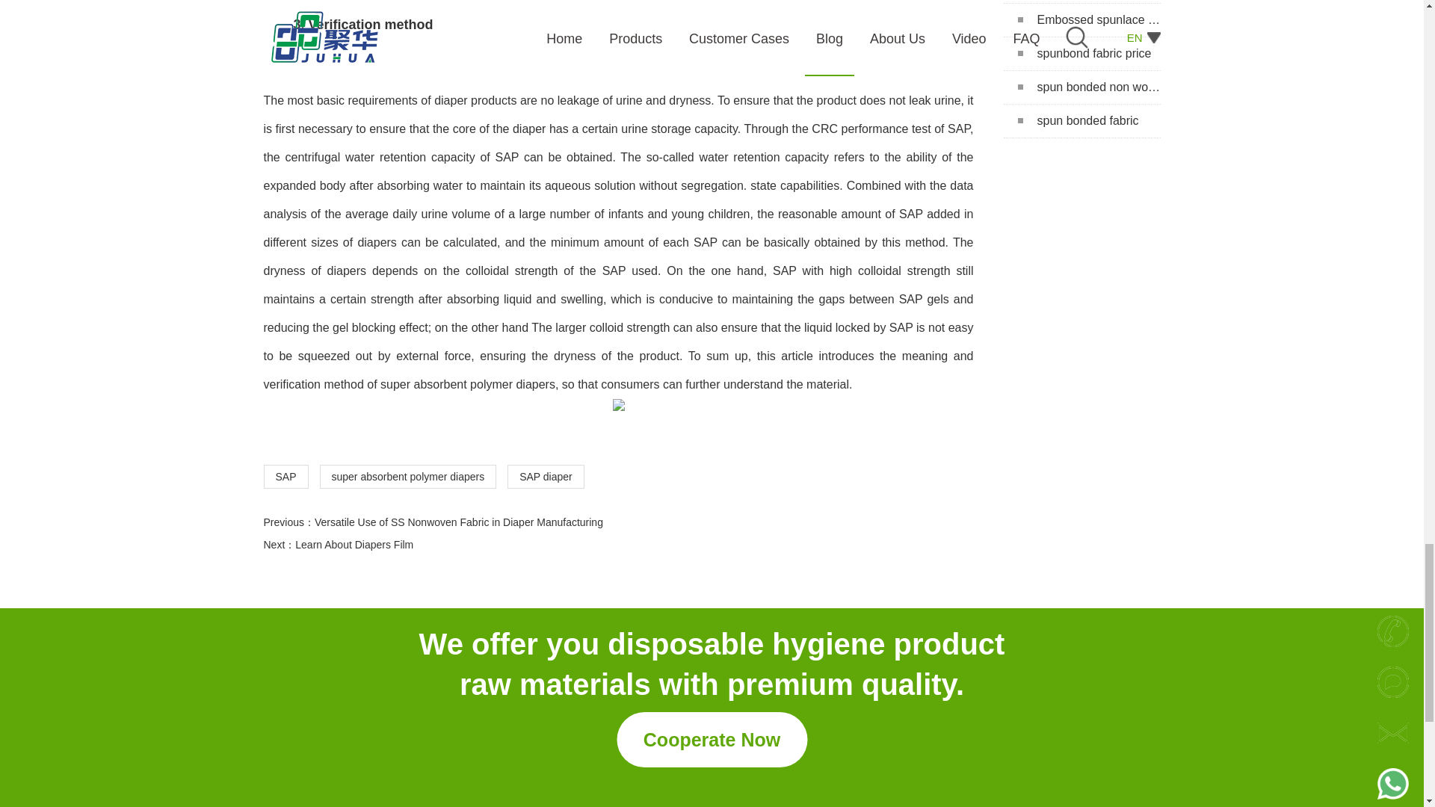  I want to click on ADL in Diaper, so click(1081, 1).